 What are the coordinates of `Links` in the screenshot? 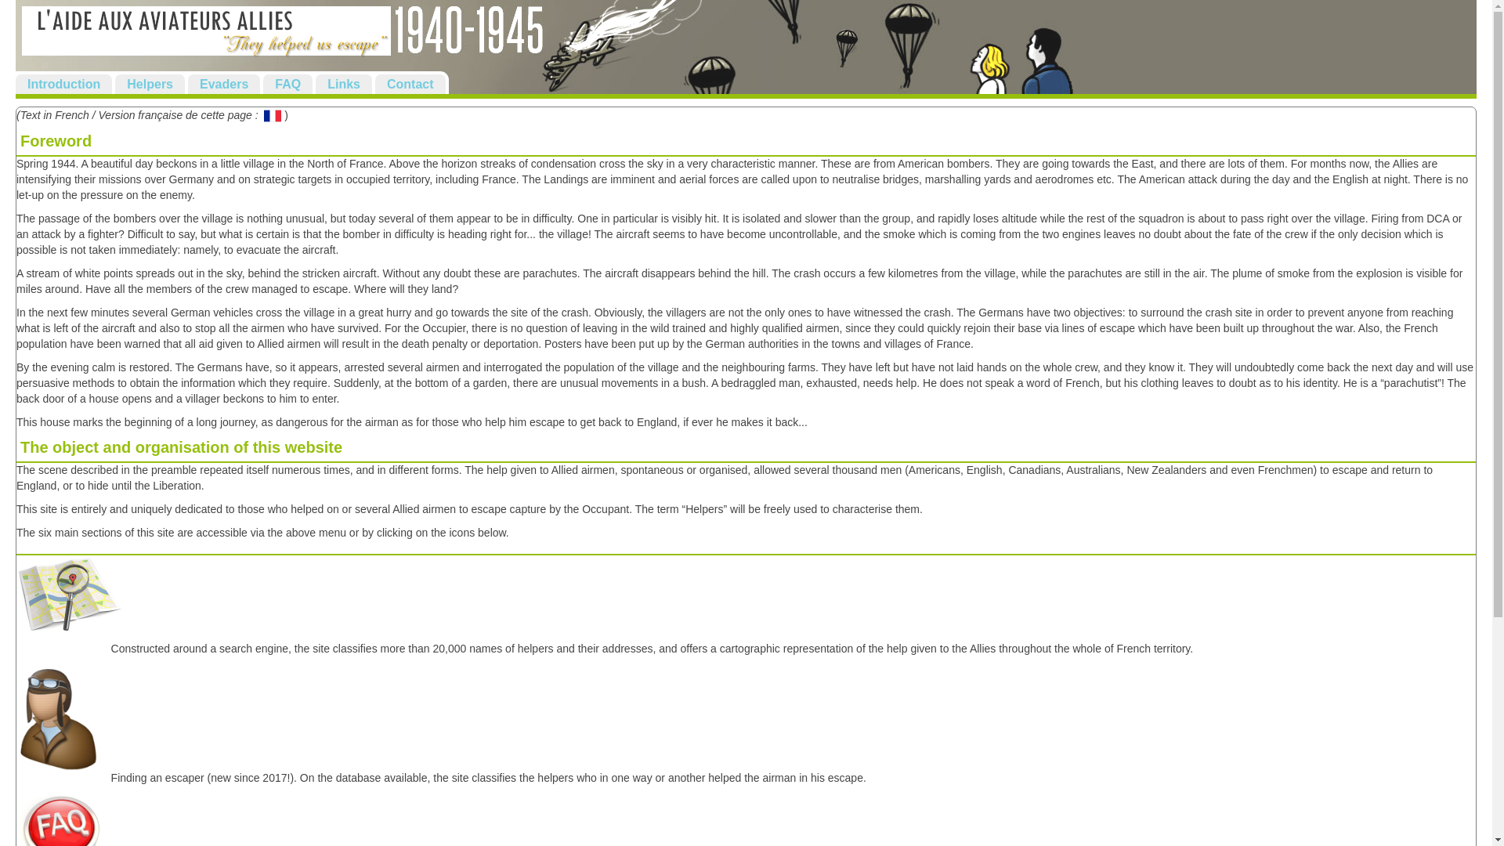 It's located at (343, 84).